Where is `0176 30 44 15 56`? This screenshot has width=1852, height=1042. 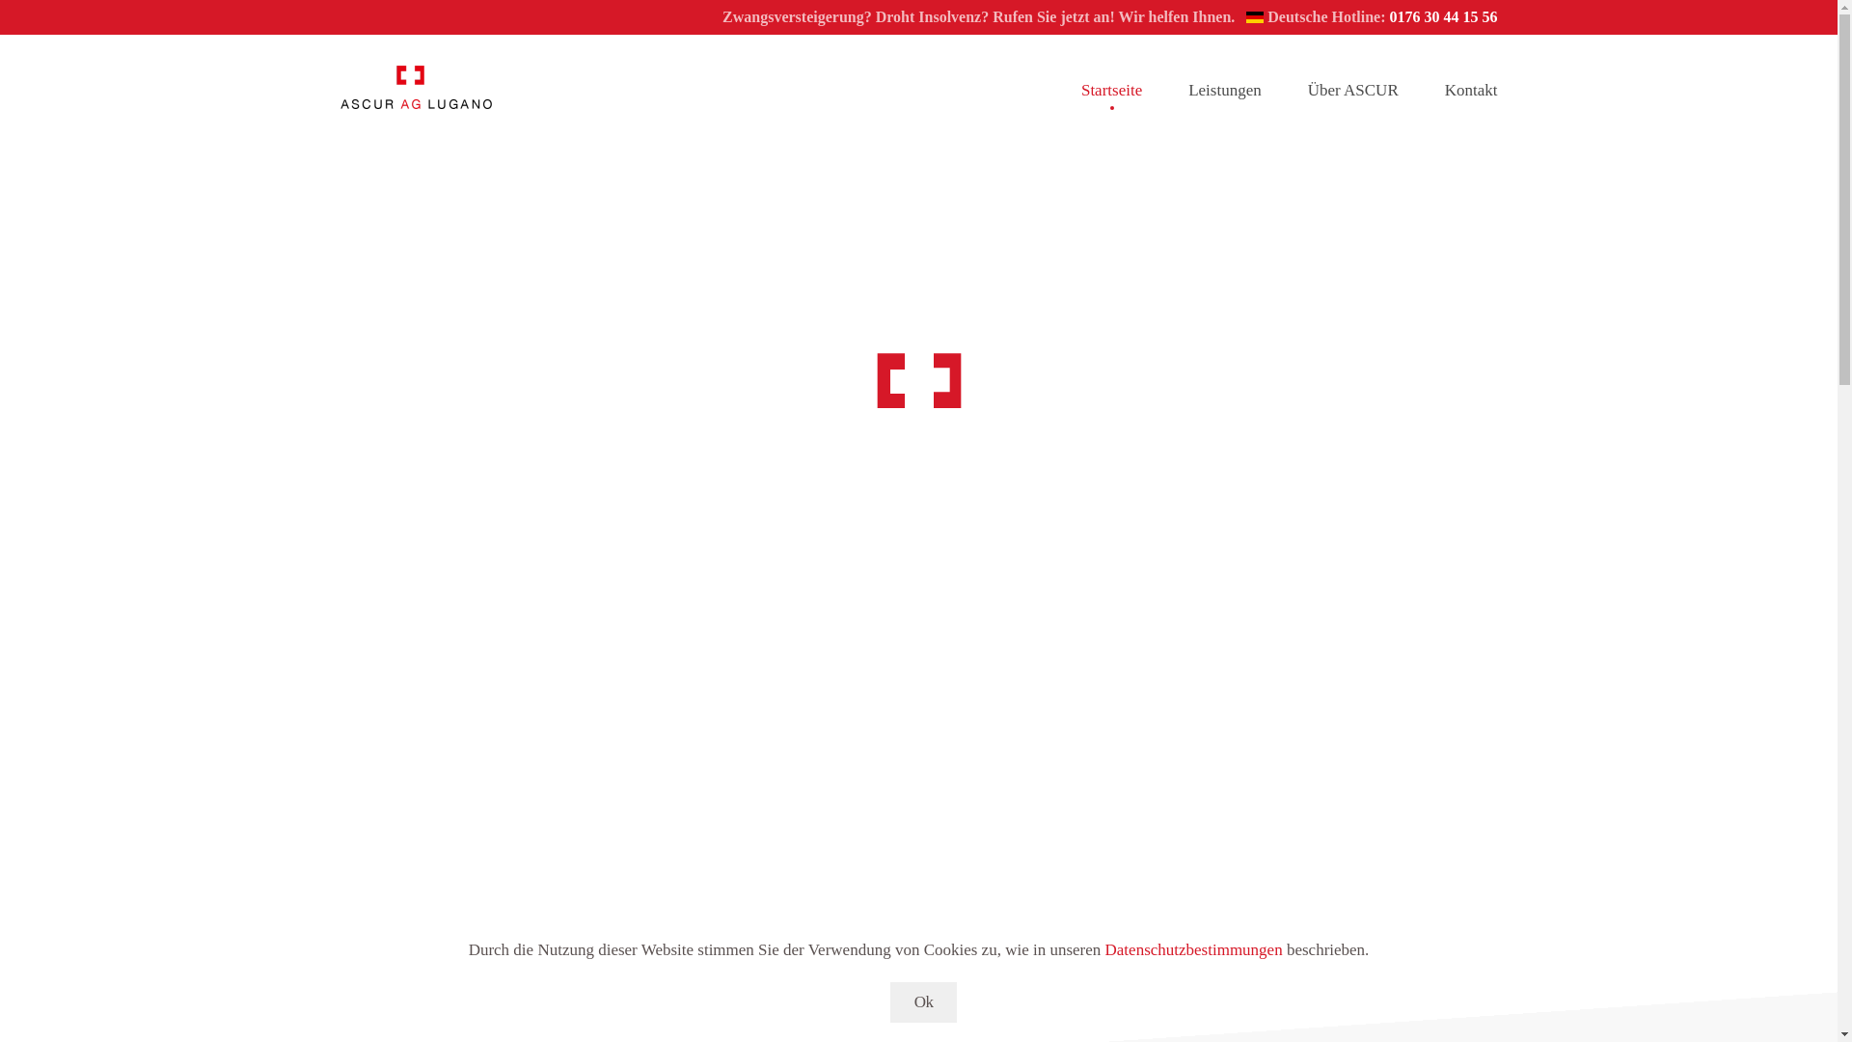 0176 30 44 15 56 is located at coordinates (1443, 17).